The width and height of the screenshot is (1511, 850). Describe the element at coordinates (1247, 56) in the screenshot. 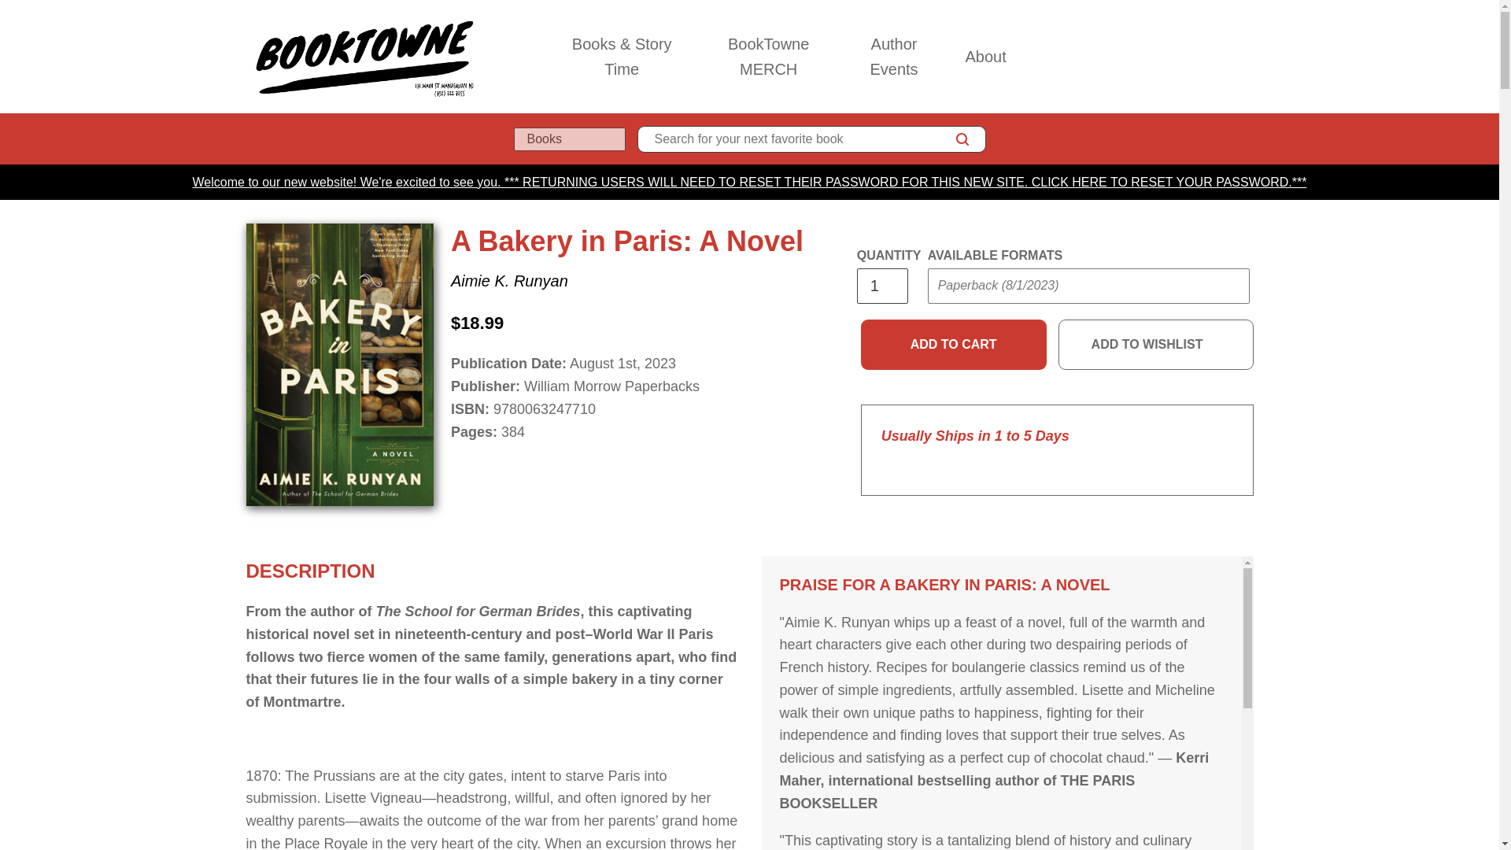

I see `Cart` at that location.